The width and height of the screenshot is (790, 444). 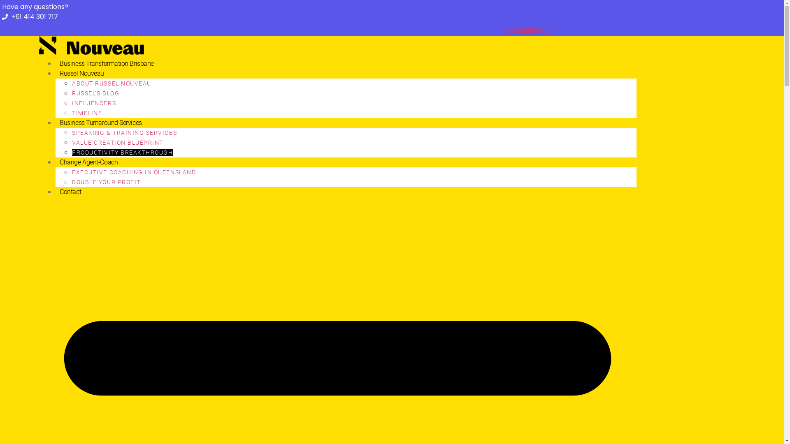 I want to click on ABOUT RUSSEL NOUVEAU, so click(x=112, y=83).